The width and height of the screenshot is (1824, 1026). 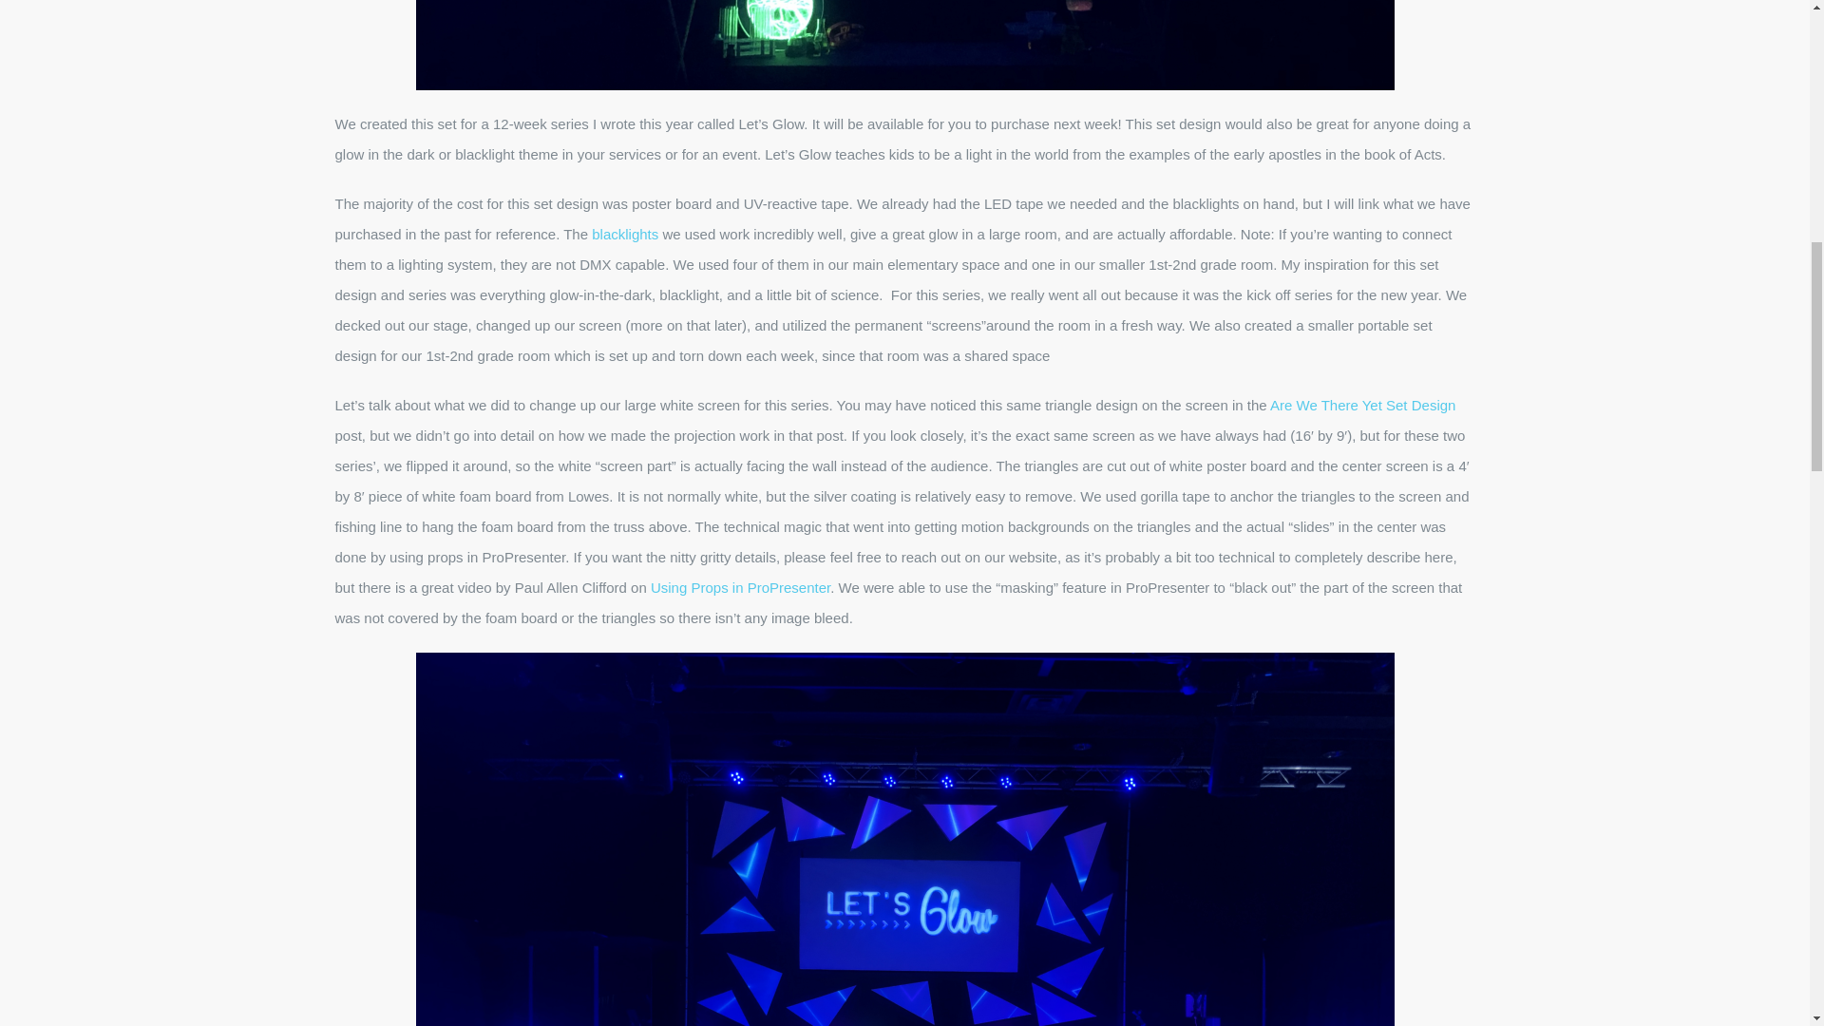 What do you see at coordinates (740, 587) in the screenshot?
I see `Using Props in ProPresenter` at bounding box center [740, 587].